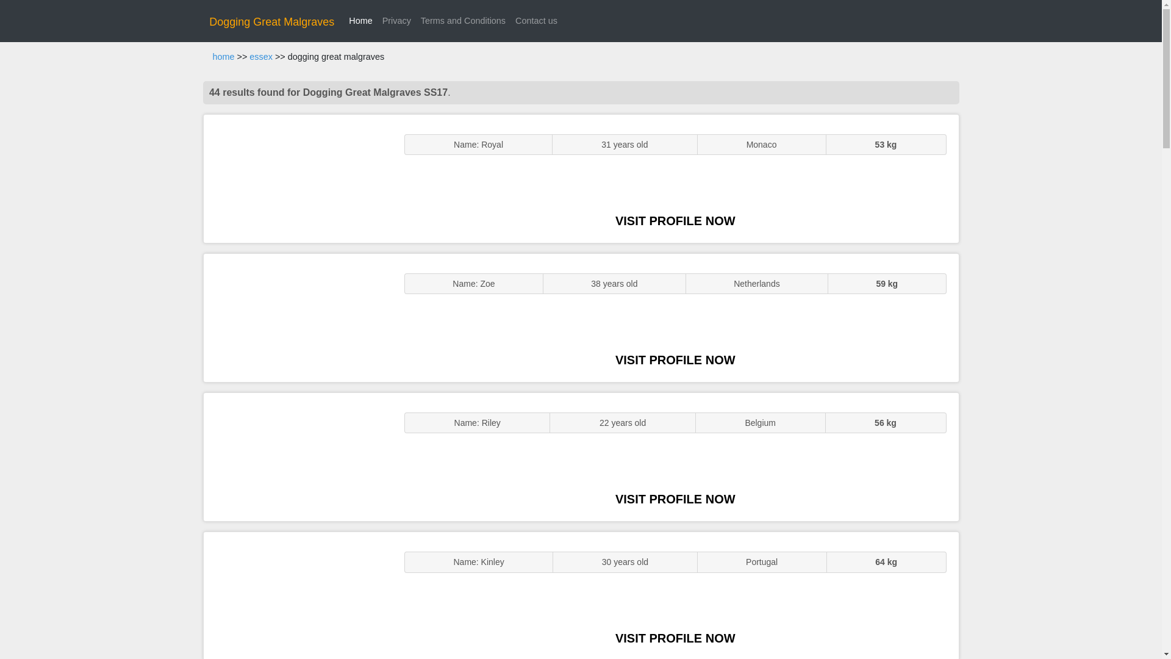 The image size is (1171, 659). I want to click on Contact us, so click(536, 21).